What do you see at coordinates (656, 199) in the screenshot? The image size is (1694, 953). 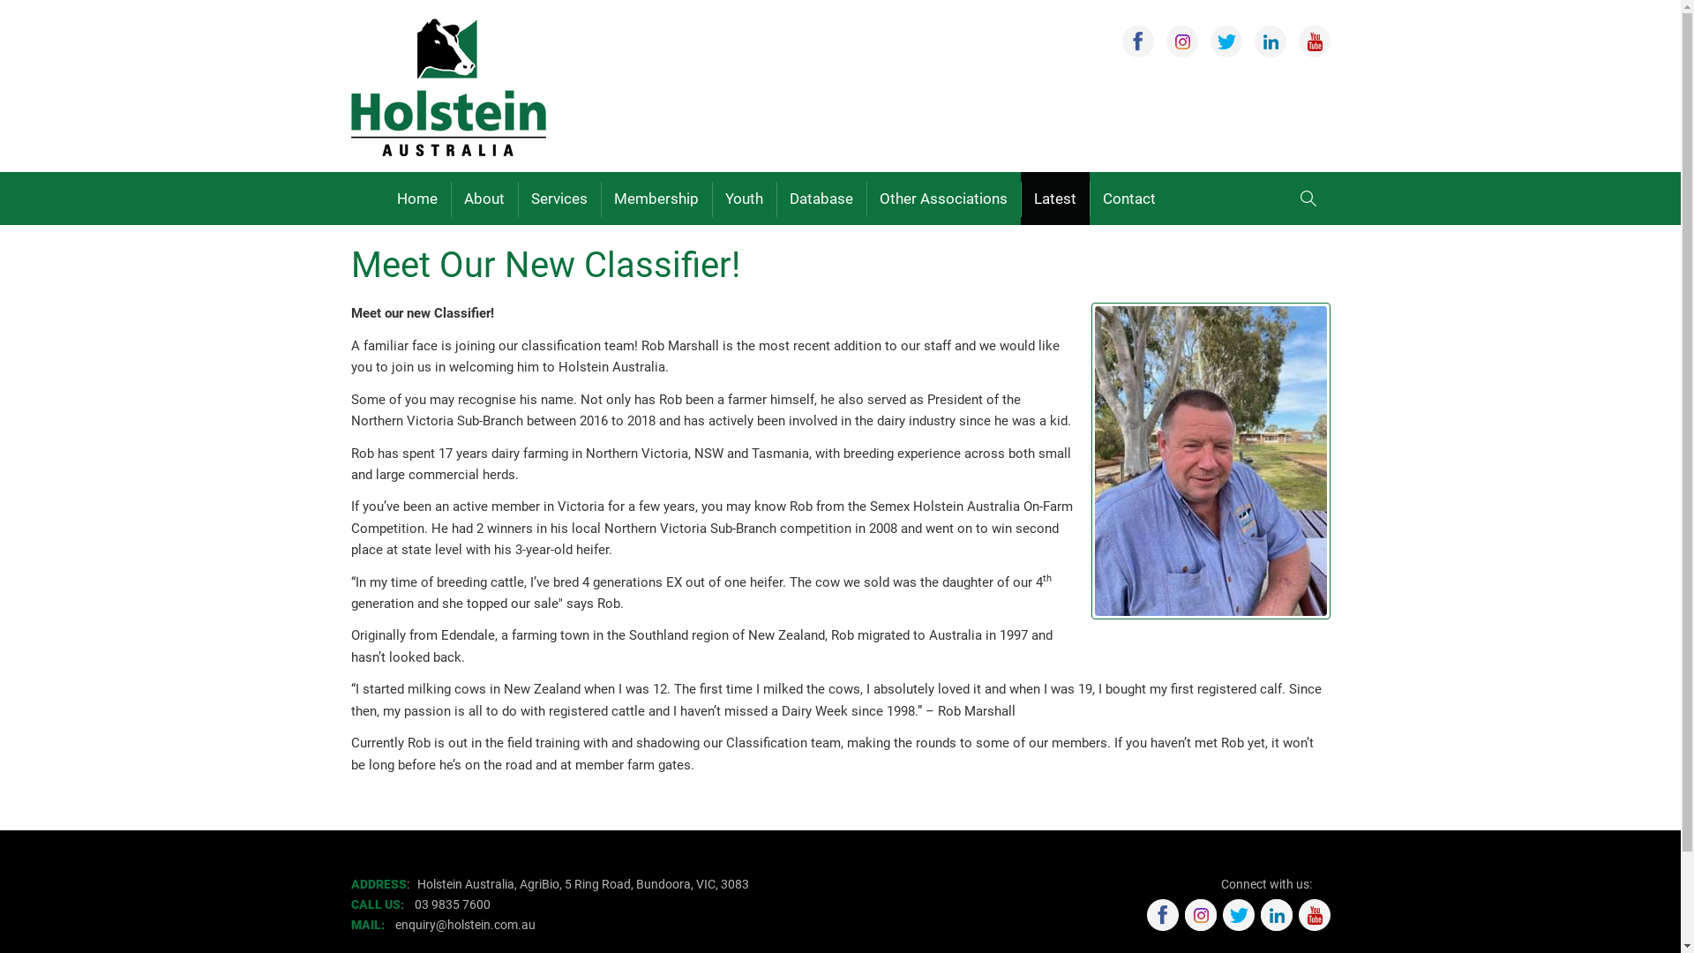 I see `Membership` at bounding box center [656, 199].